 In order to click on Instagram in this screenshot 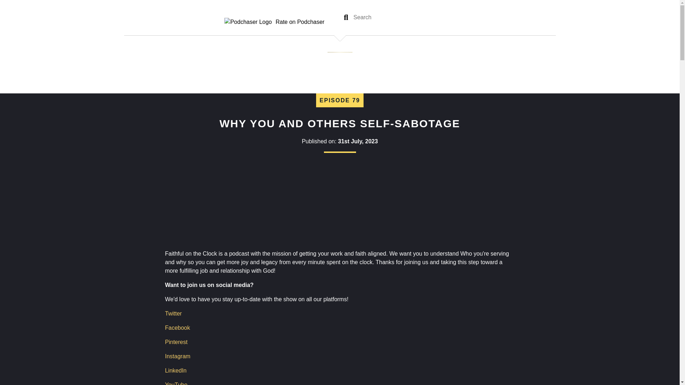, I will do `click(178, 356)`.